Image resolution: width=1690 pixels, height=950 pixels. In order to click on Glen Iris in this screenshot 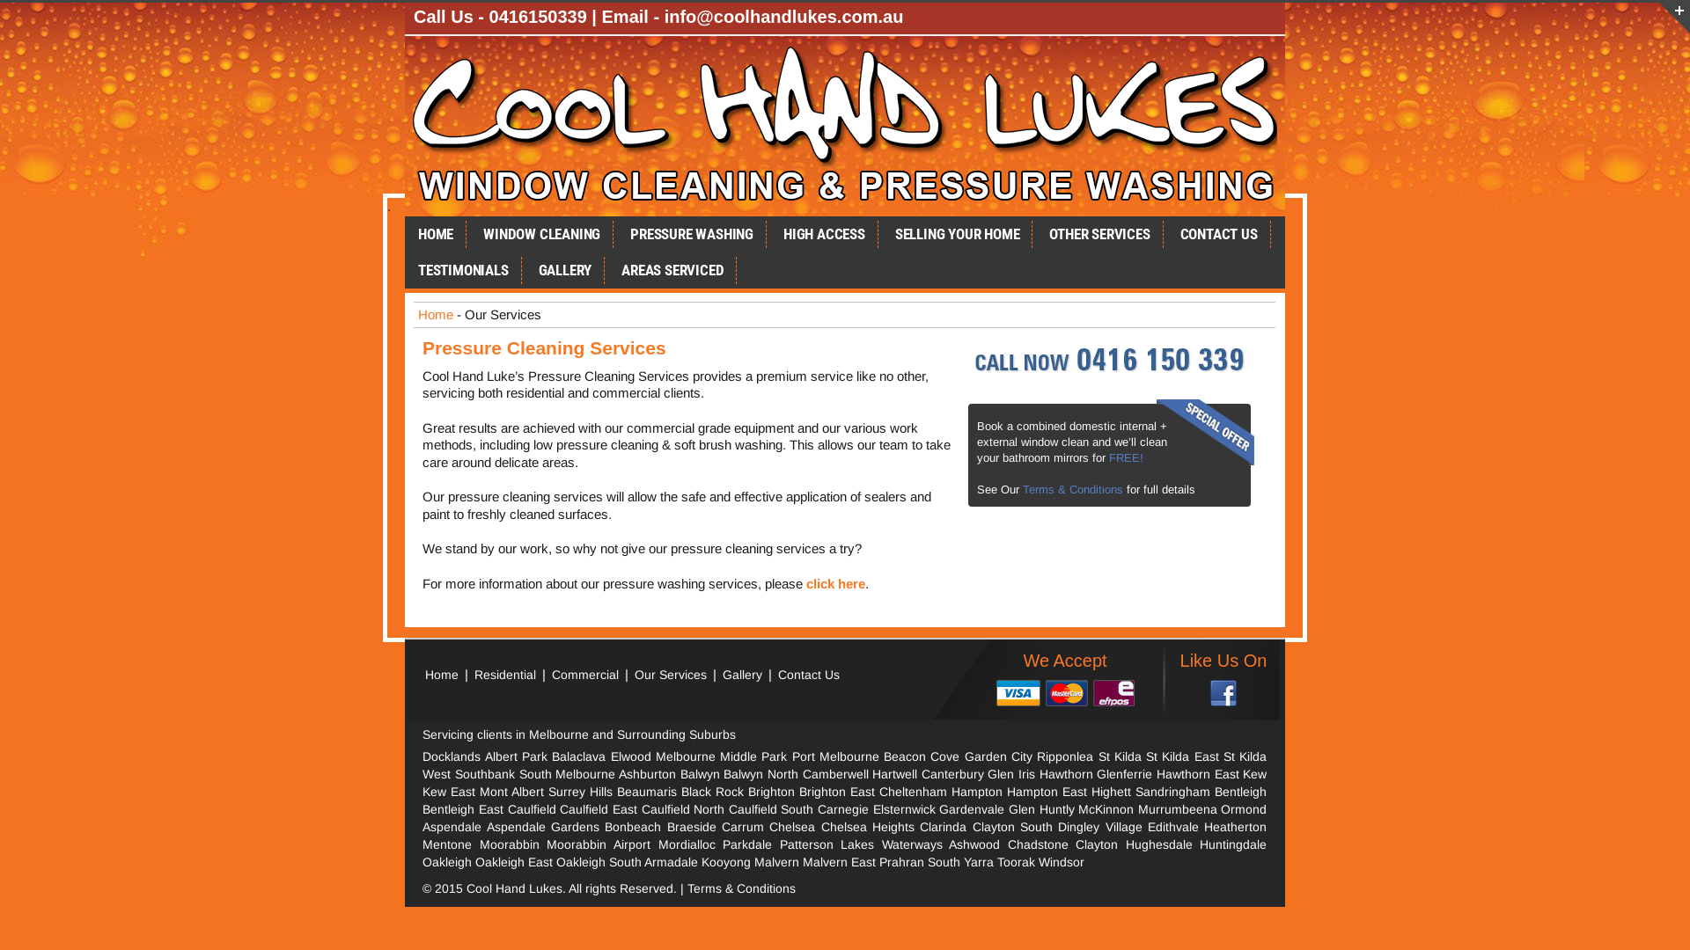, I will do `click(1011, 774)`.